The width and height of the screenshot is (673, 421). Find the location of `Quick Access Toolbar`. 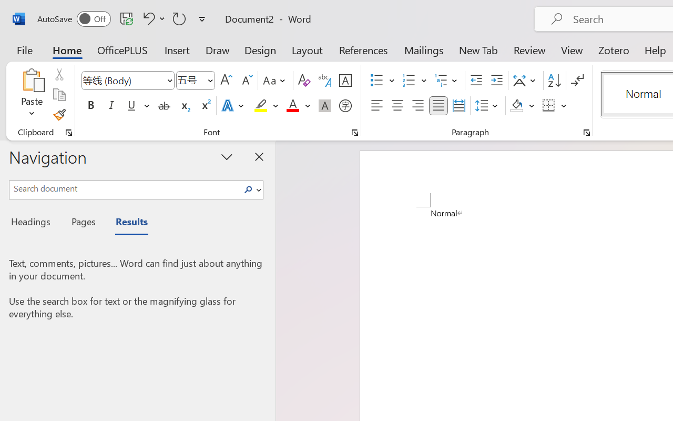

Quick Access Toolbar is located at coordinates (123, 19).